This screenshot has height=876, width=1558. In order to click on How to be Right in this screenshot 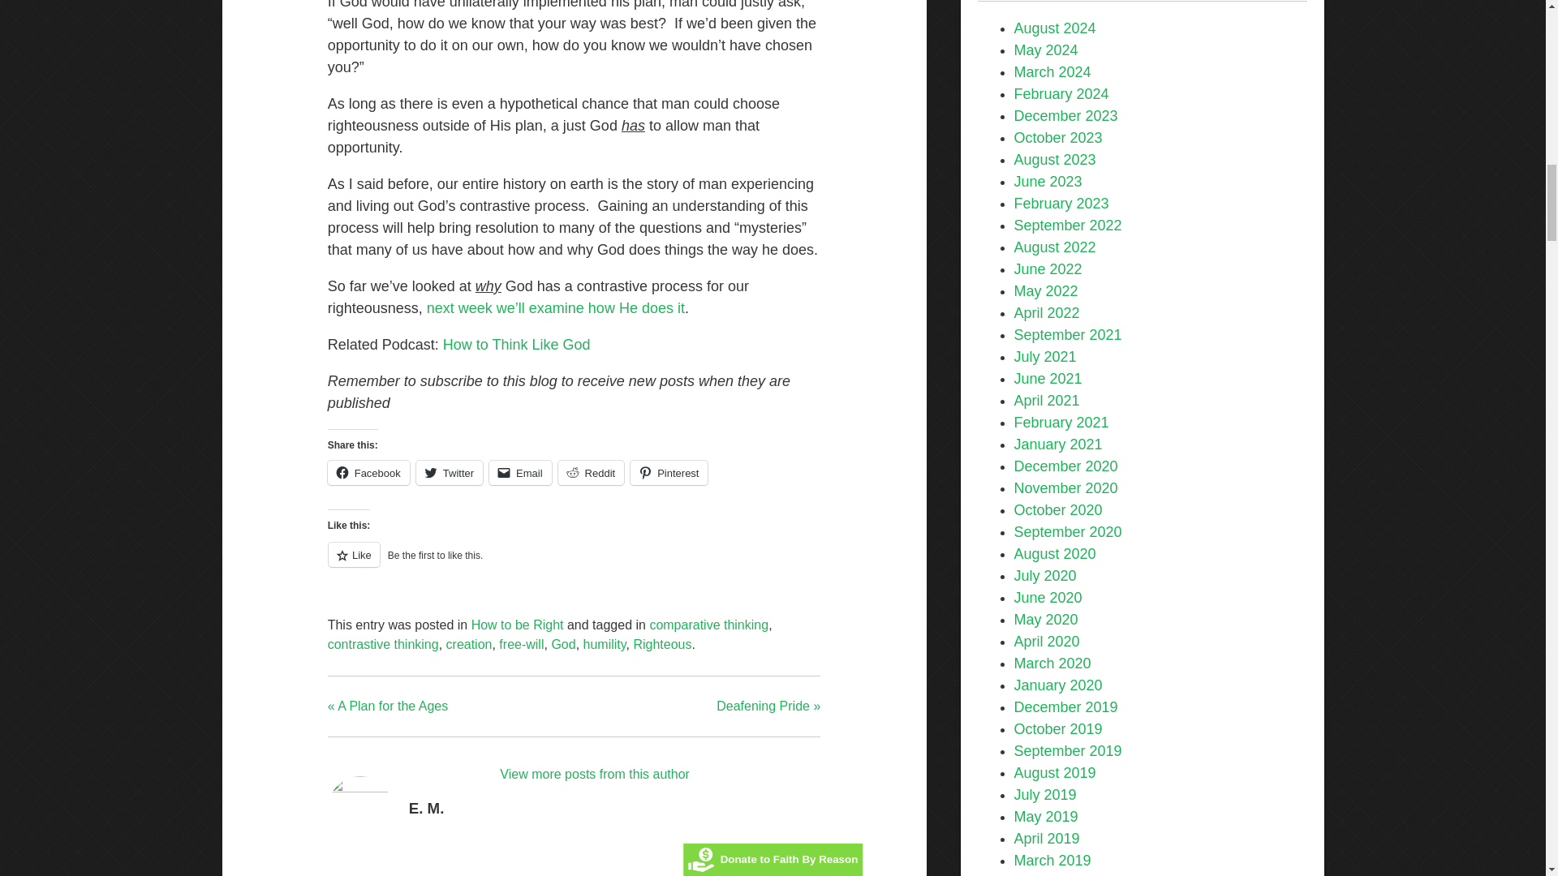, I will do `click(518, 625)`.